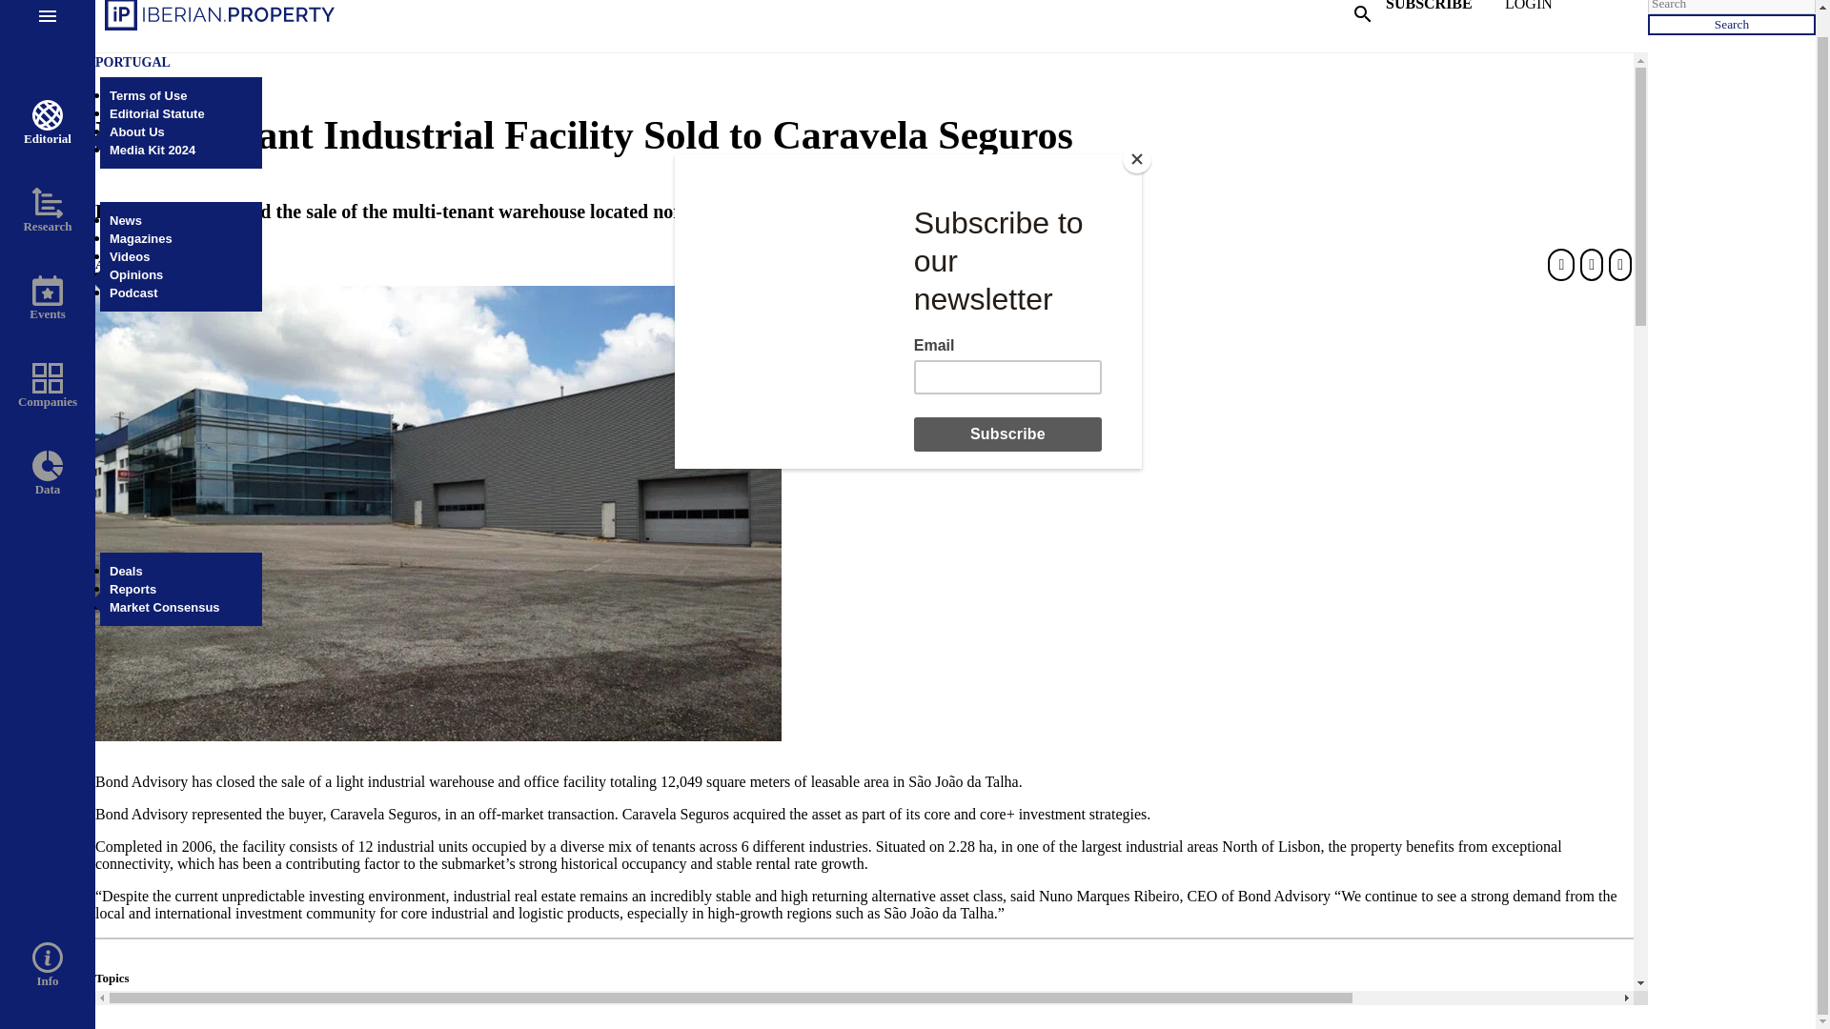 The image size is (1830, 1029). Describe the element at coordinates (141, 238) in the screenshot. I see `Magazines` at that location.